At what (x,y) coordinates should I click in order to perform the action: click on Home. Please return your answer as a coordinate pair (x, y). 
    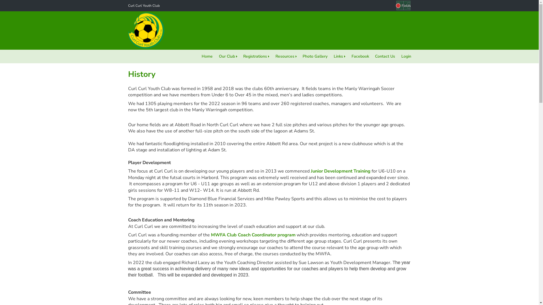
    Looking at the image, I should click on (207, 56).